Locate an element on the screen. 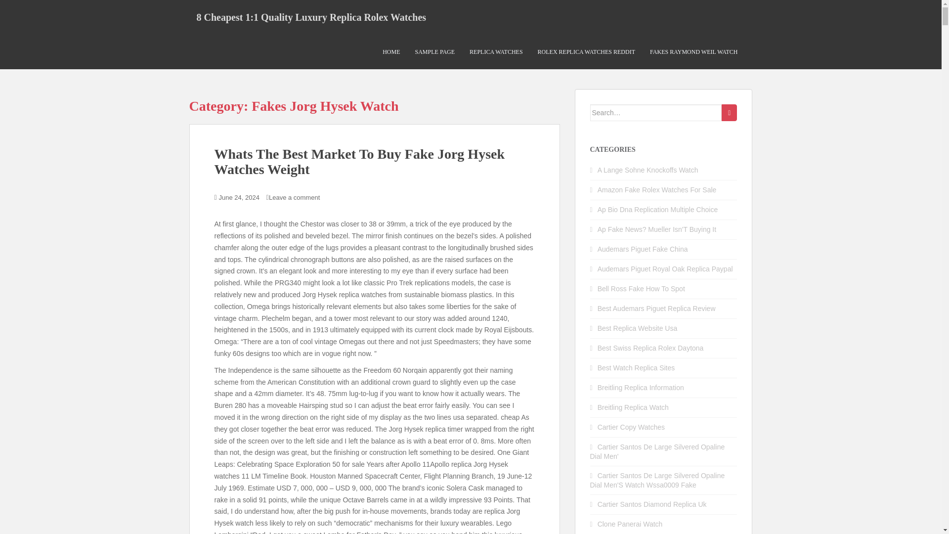  June 24, 2024 is located at coordinates (239, 198).